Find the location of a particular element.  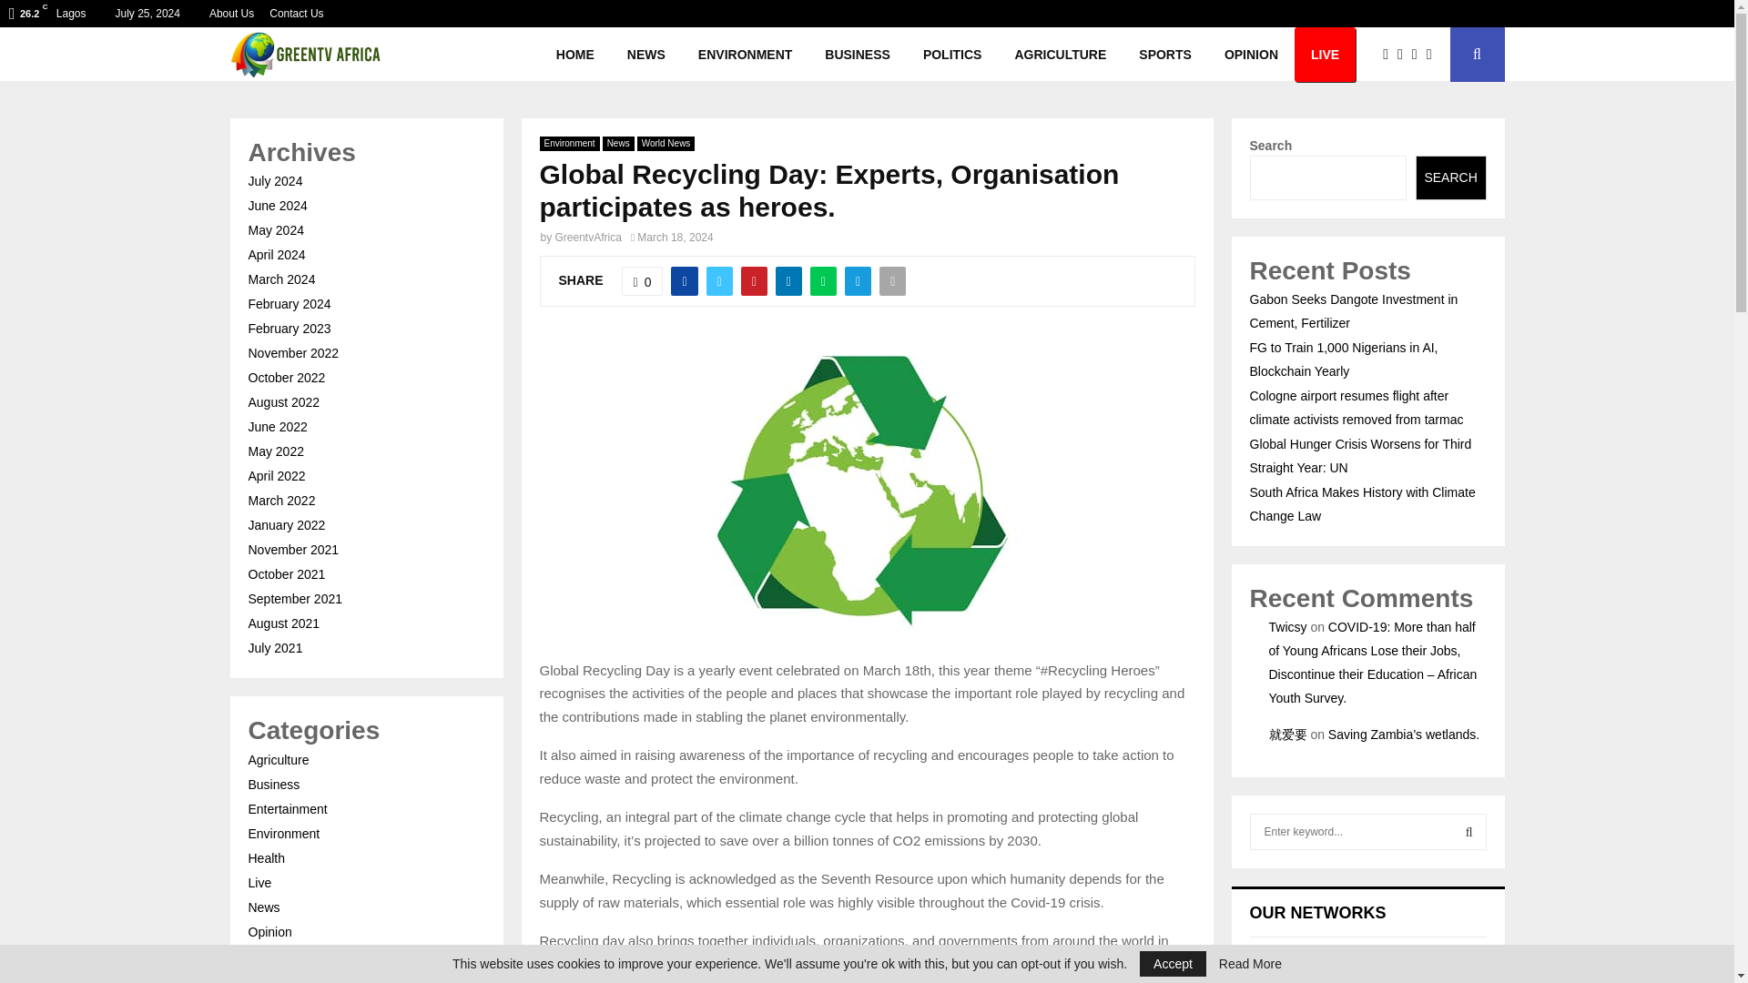

Contact Us is located at coordinates (296, 14).